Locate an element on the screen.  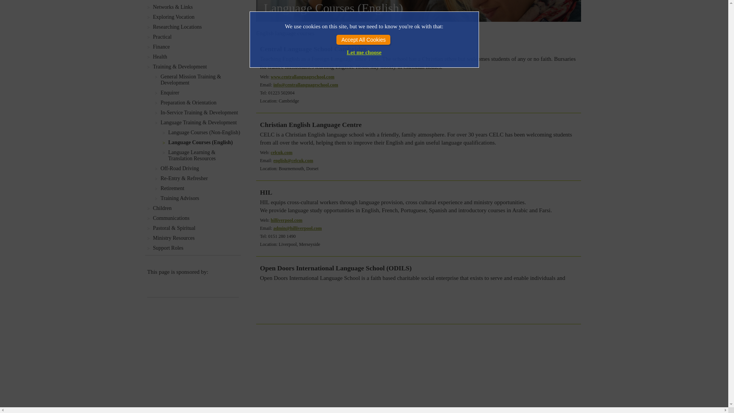
Off-Road Driving is located at coordinates (200, 169).